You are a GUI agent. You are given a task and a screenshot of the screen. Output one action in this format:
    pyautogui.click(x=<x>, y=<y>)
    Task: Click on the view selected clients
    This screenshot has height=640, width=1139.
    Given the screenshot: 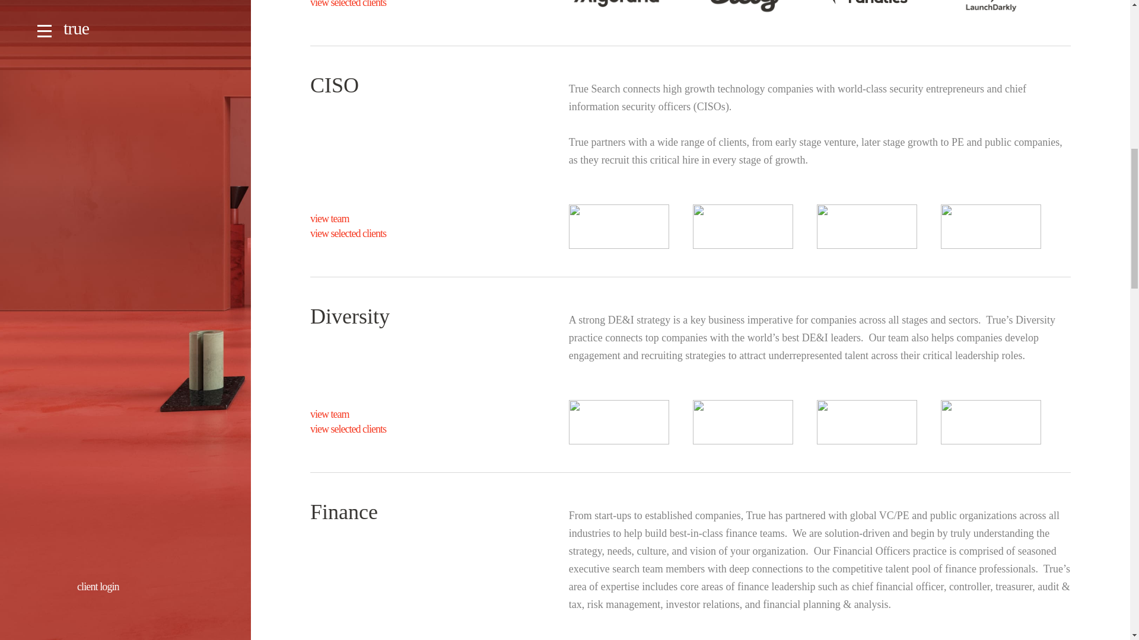 What is the action you would take?
    pyautogui.click(x=405, y=5)
    